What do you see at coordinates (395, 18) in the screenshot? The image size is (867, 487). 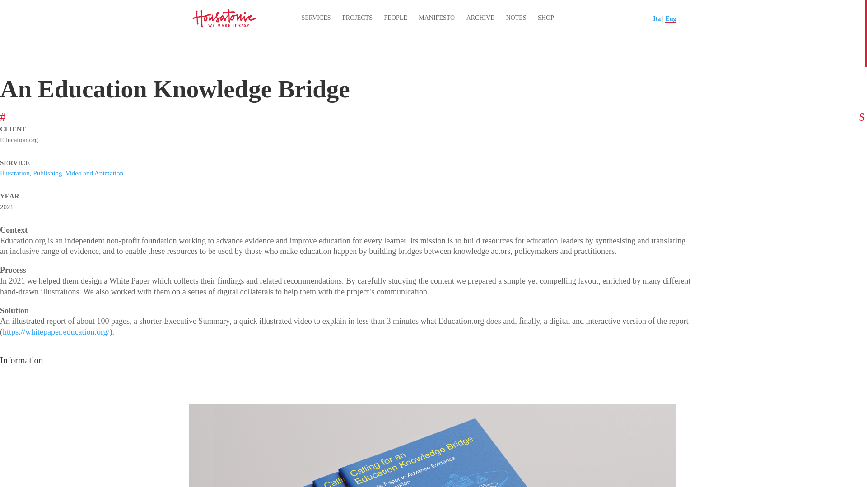 I see `PEOPLE` at bounding box center [395, 18].